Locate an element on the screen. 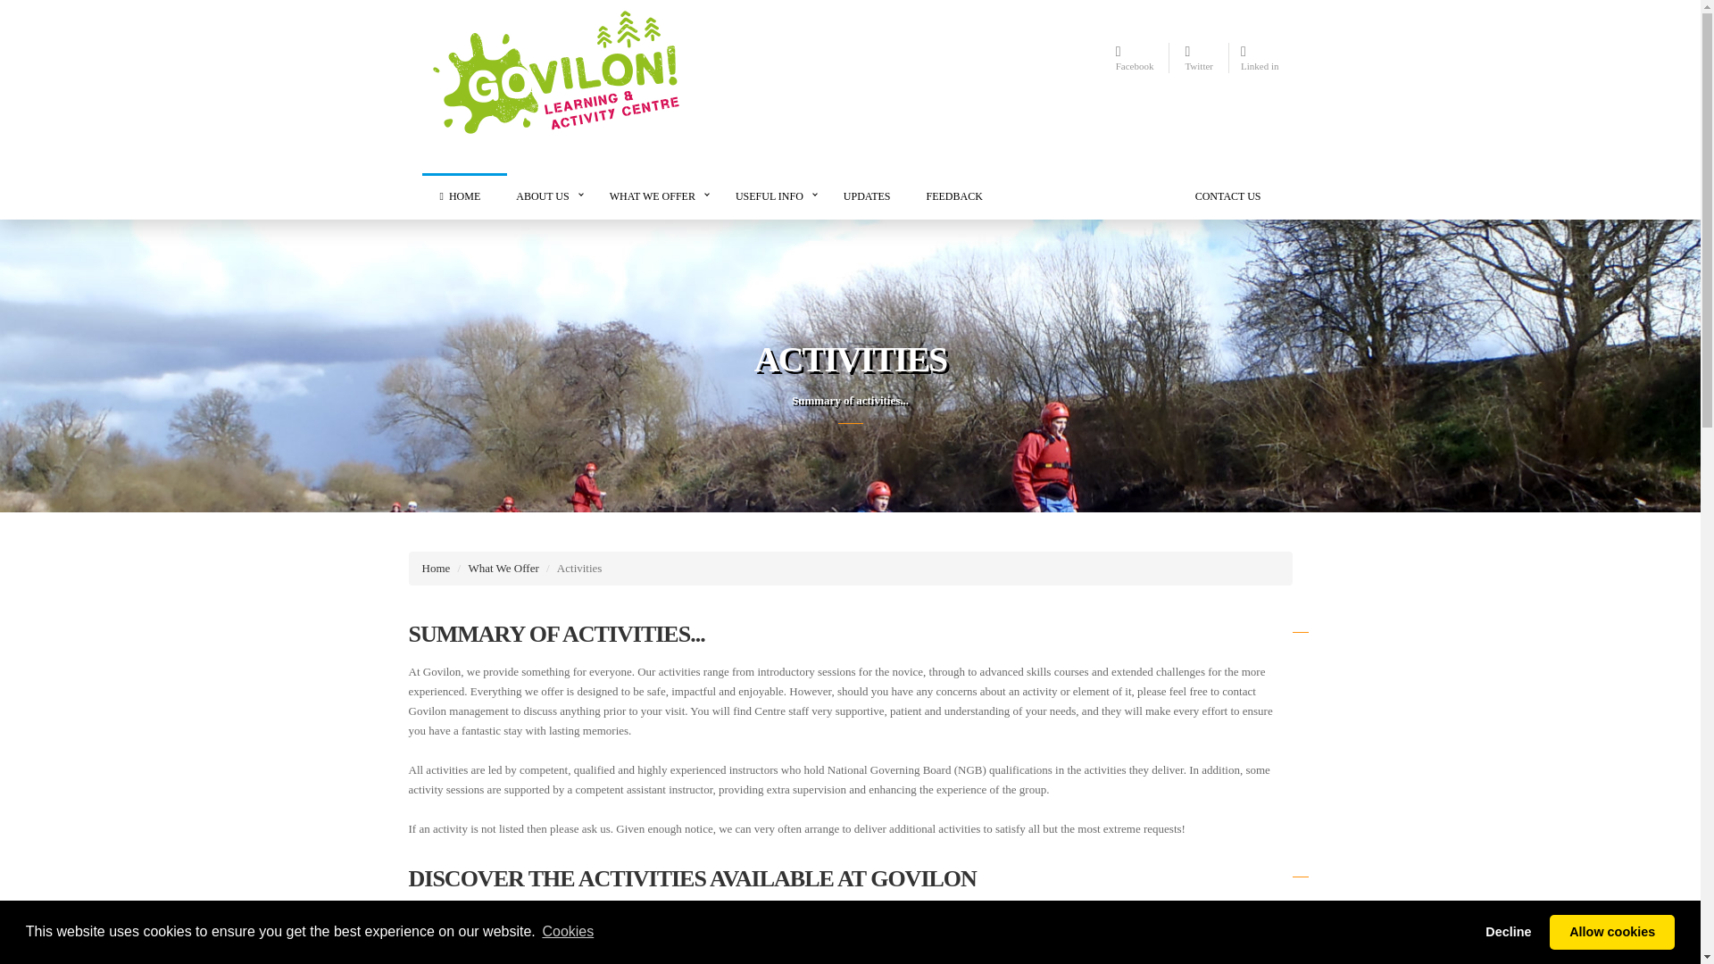 Image resolution: width=1714 pixels, height=964 pixels. WHAT WE OFFER is located at coordinates (654, 196).